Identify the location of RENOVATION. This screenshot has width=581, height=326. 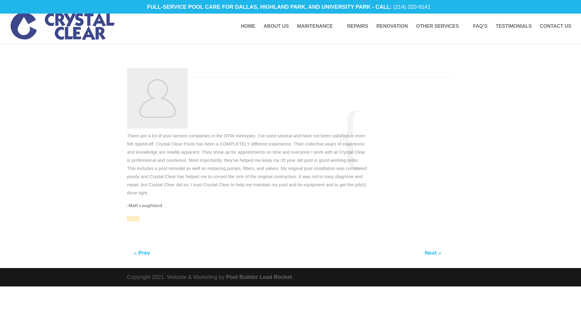
(392, 34).